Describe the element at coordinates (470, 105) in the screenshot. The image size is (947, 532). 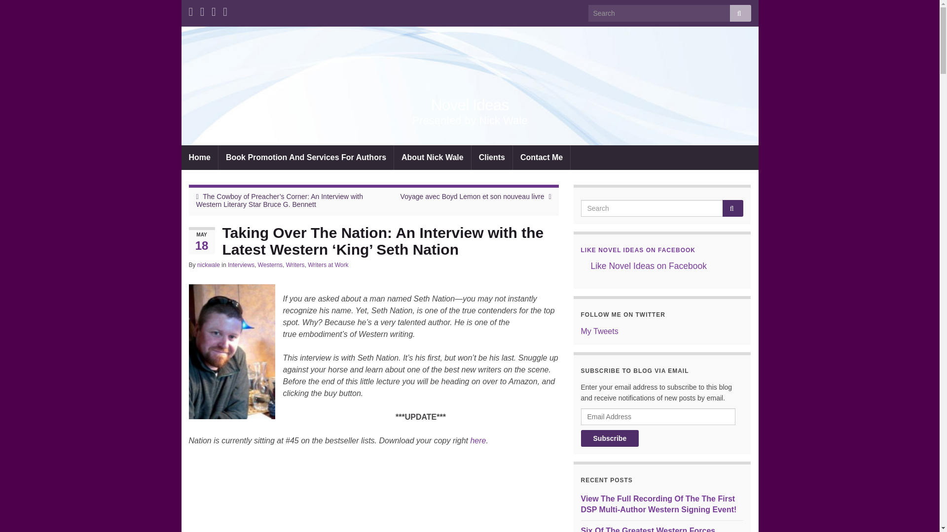
I see `Novel Ideas` at that location.